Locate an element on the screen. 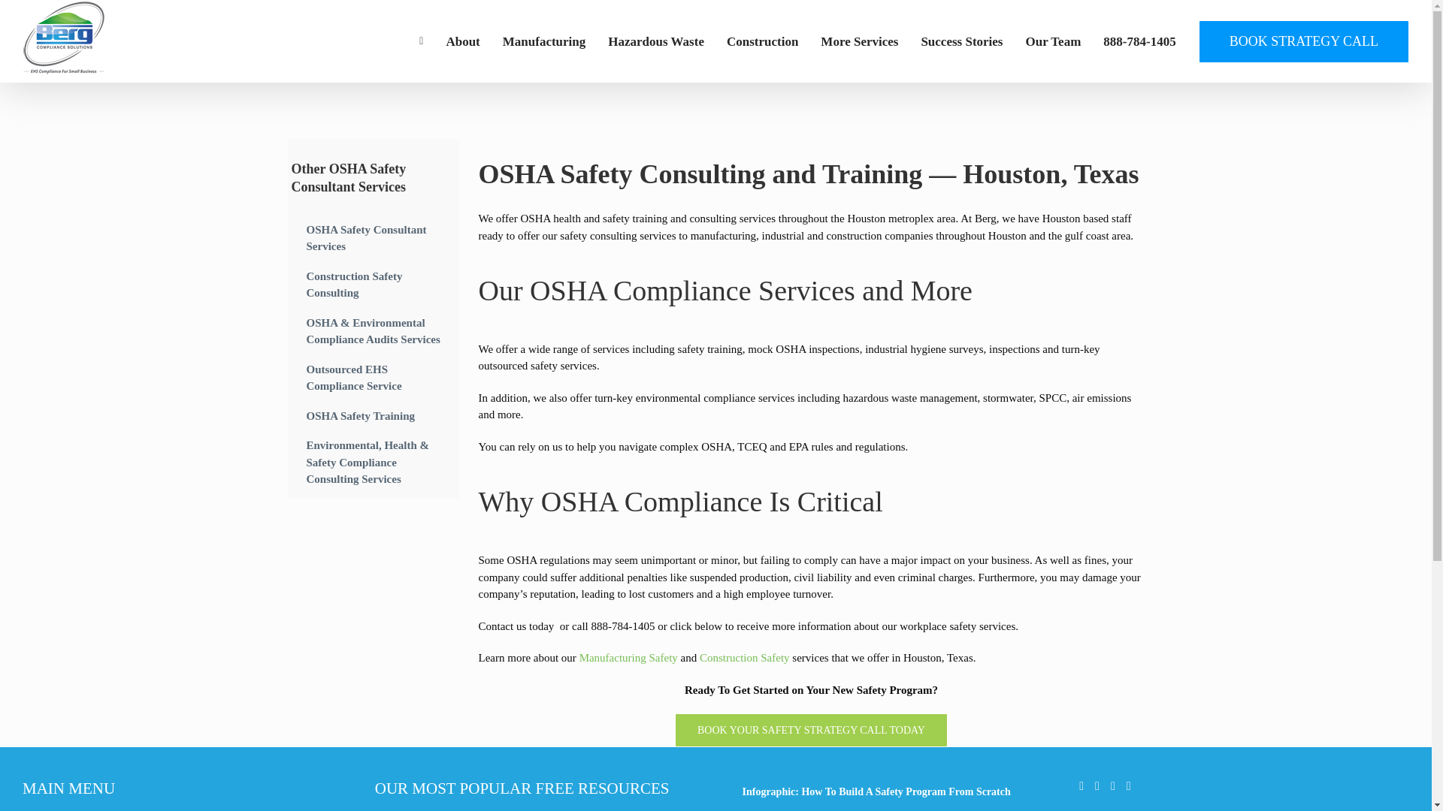  Success Stories is located at coordinates (961, 41).